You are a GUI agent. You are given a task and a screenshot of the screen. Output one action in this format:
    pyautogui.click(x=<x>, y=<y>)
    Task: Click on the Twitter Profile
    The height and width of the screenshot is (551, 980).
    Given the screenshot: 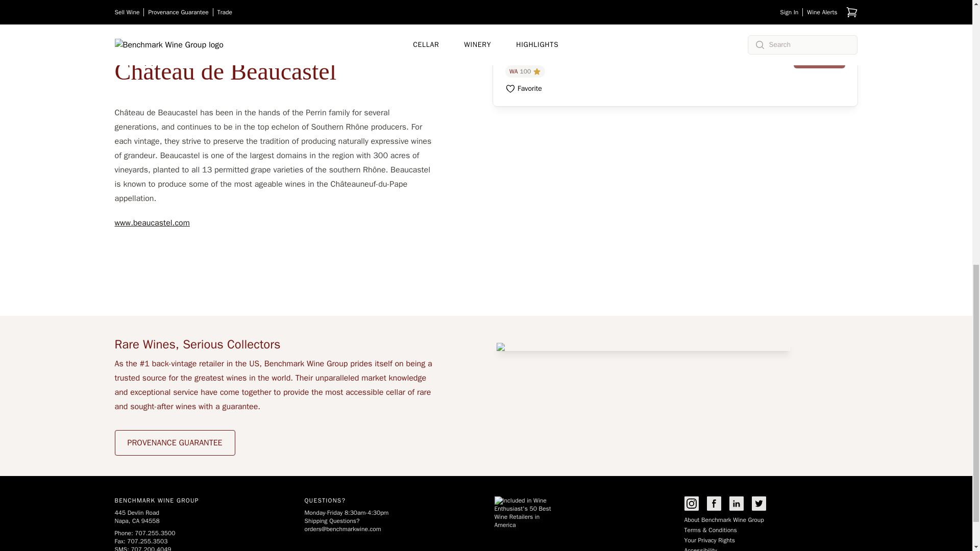 What is the action you would take?
    pyautogui.click(x=758, y=504)
    